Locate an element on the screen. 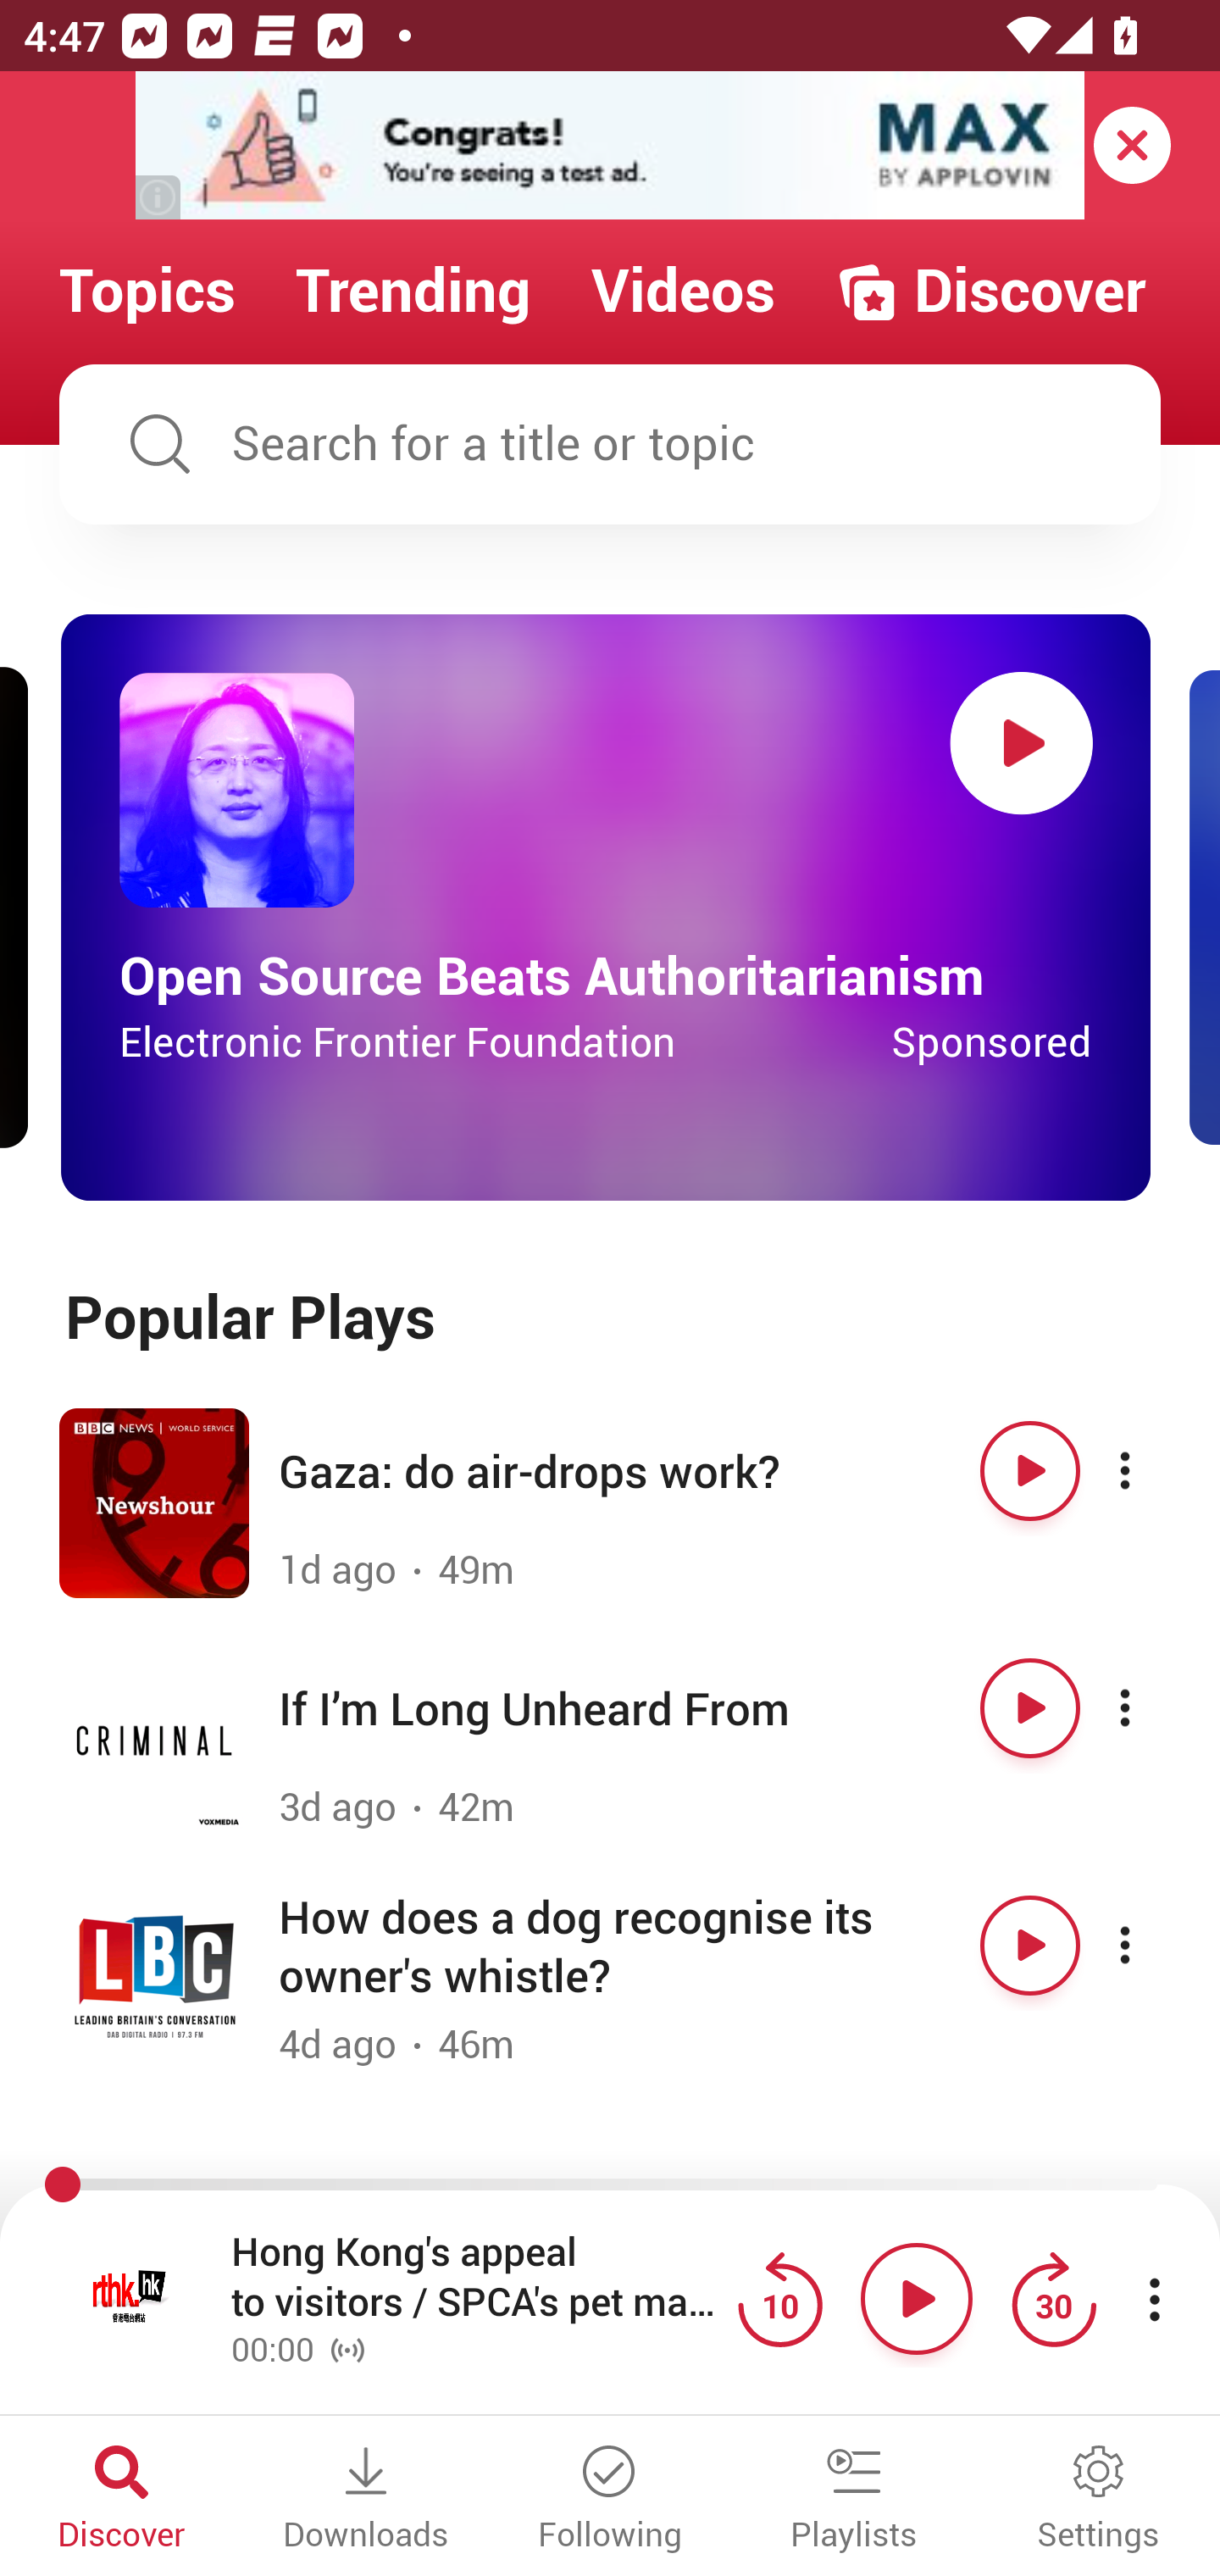 This screenshot has width=1220, height=2576. Play button is located at coordinates (917, 2298).